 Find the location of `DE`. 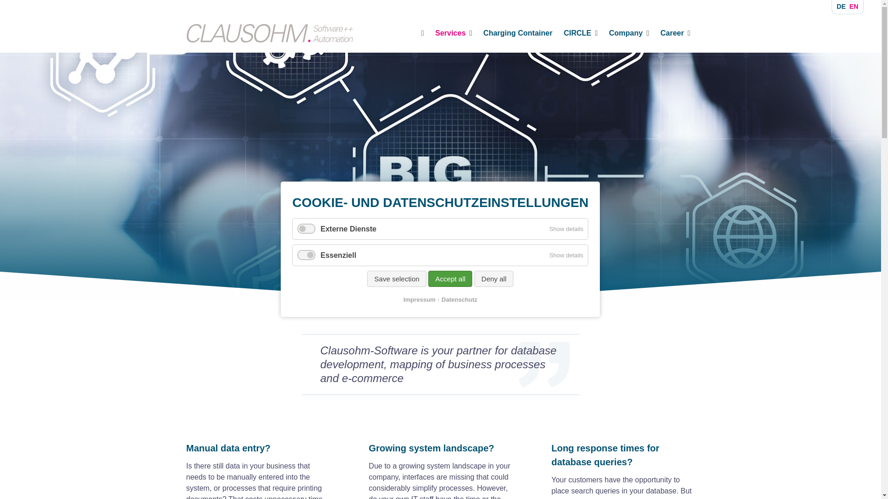

DE is located at coordinates (841, 6).